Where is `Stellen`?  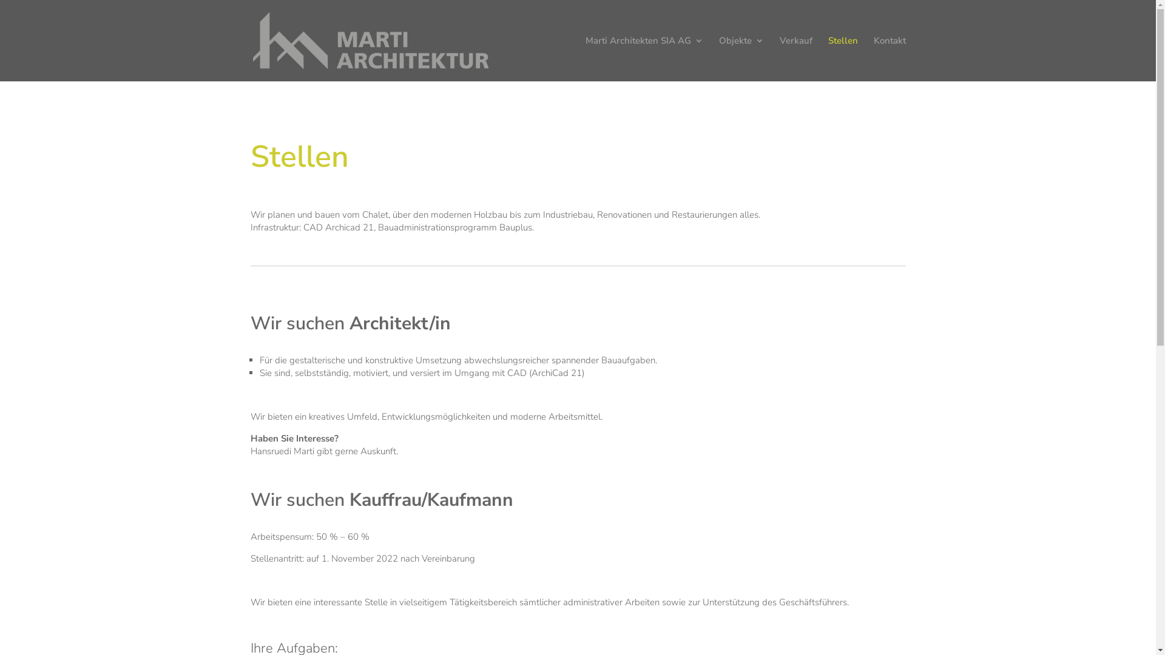 Stellen is located at coordinates (842, 59).